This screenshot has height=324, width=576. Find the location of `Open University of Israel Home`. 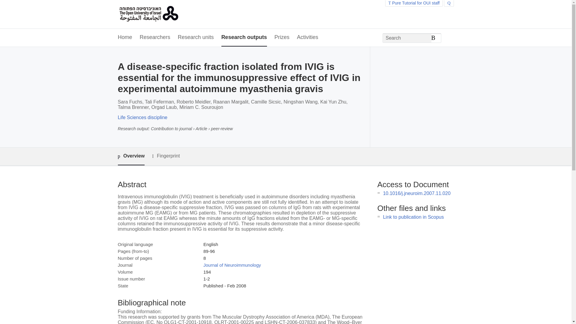

Open University of Israel Home is located at coordinates (148, 14).